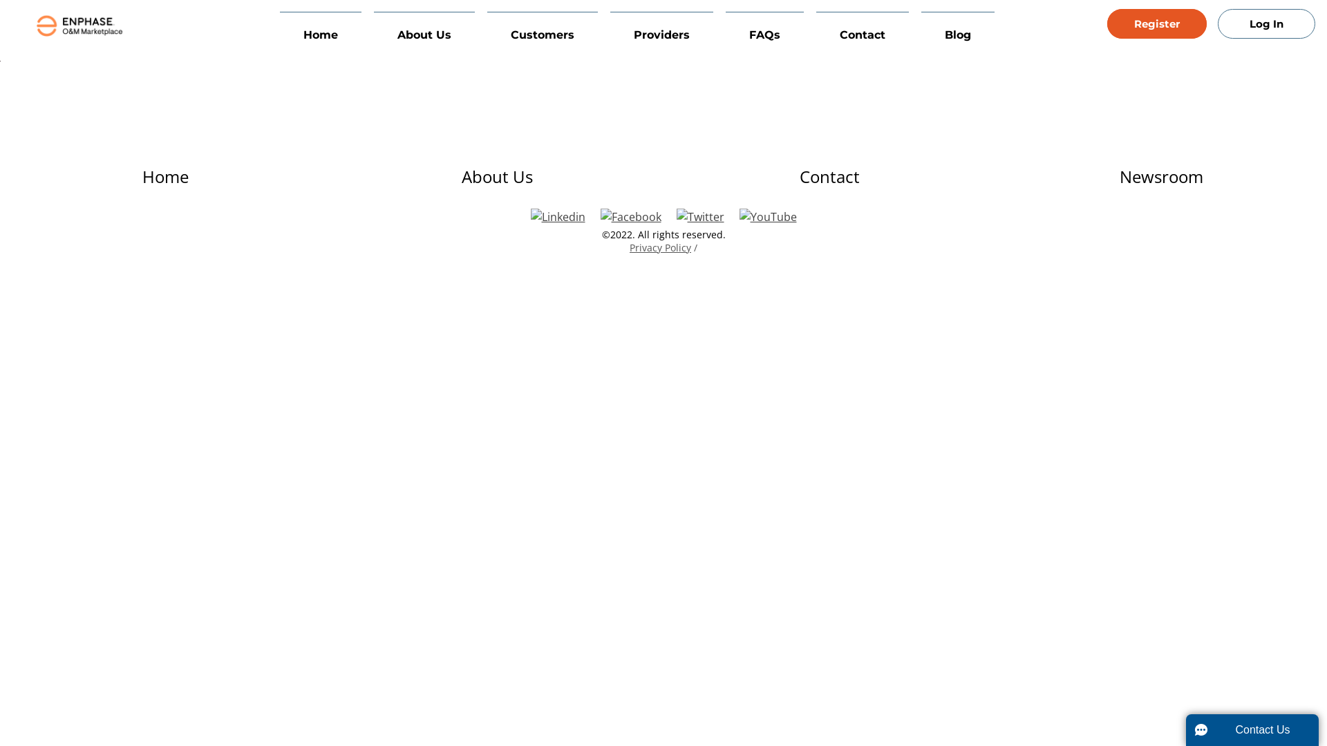 Image resolution: width=1327 pixels, height=746 pixels. What do you see at coordinates (661, 247) in the screenshot?
I see `Privacy Policy` at bounding box center [661, 247].